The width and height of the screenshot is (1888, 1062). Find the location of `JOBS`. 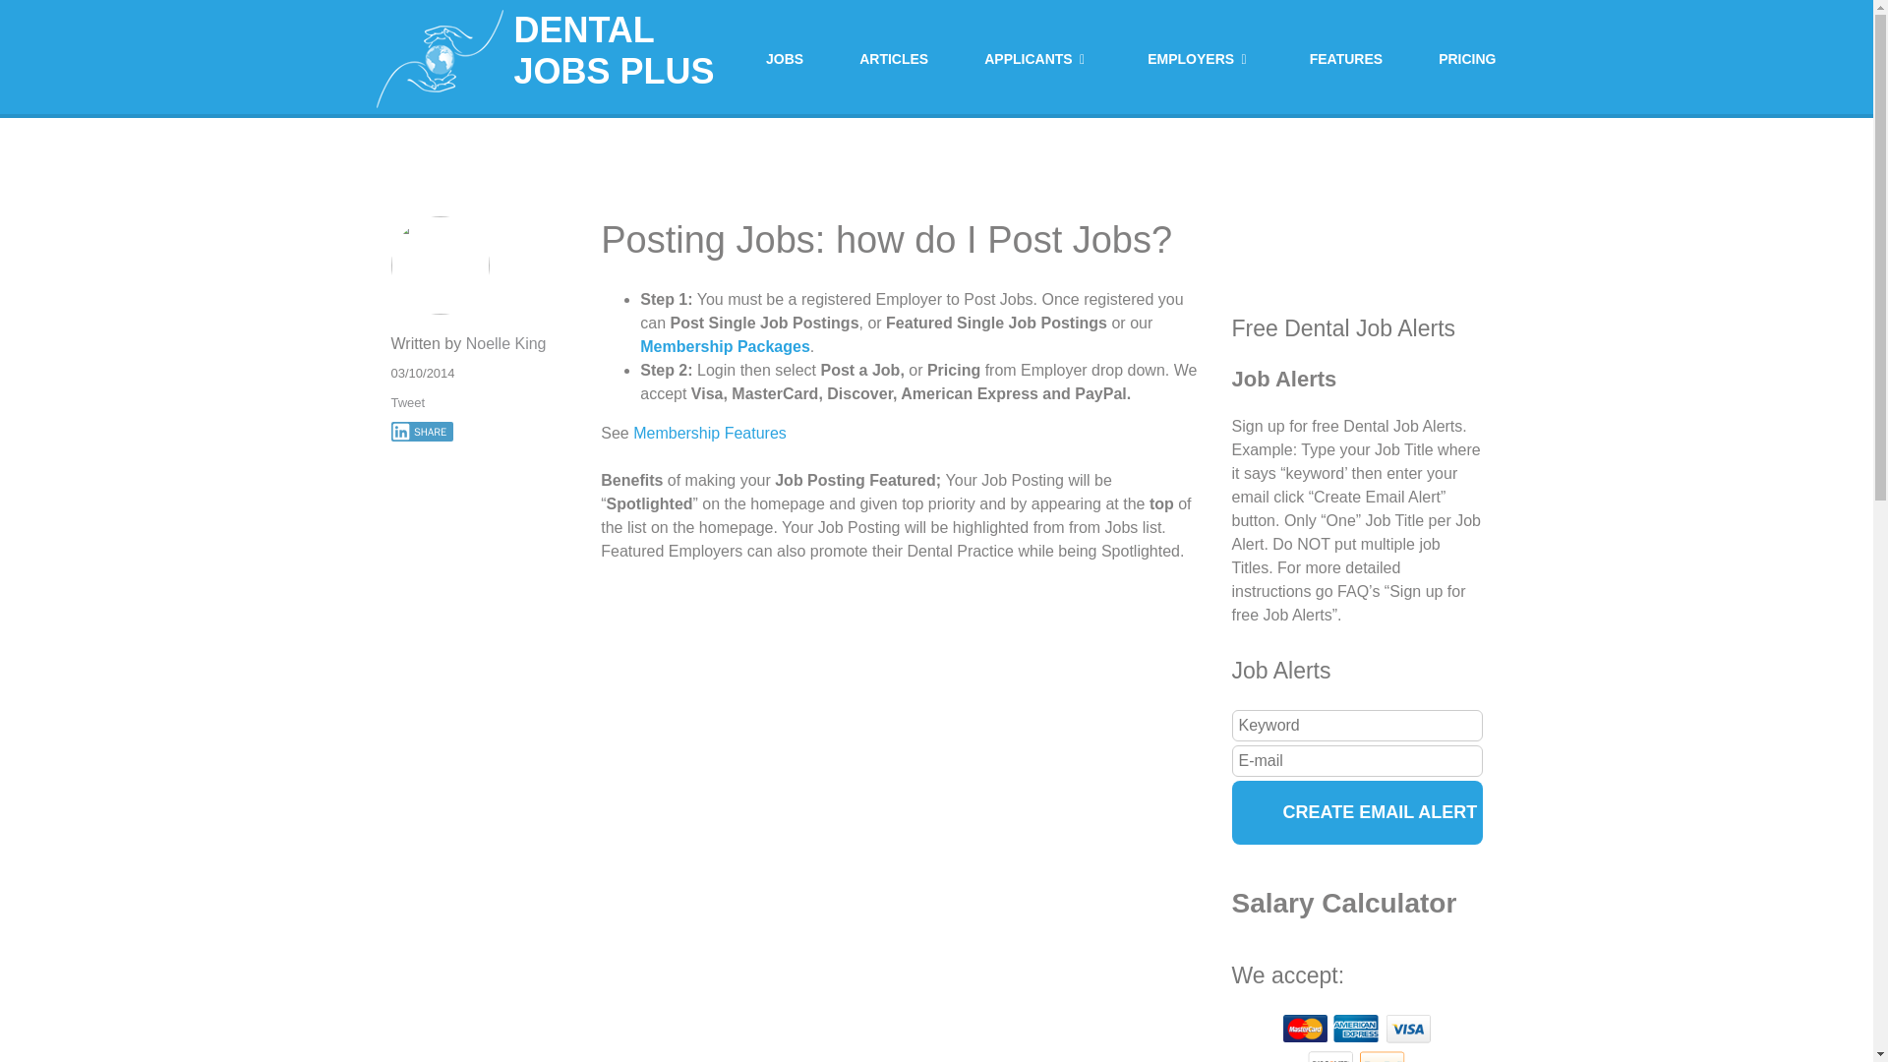

JOBS is located at coordinates (785, 59).